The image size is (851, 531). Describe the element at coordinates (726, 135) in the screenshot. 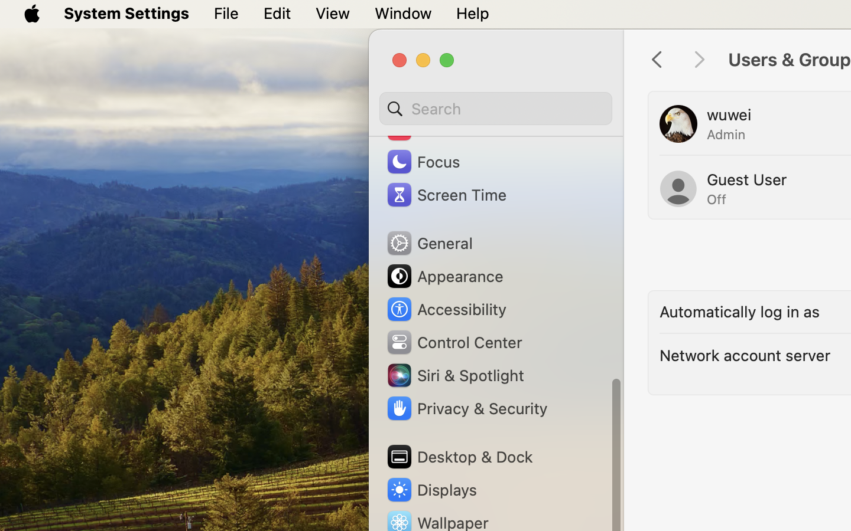

I see `Admin` at that location.